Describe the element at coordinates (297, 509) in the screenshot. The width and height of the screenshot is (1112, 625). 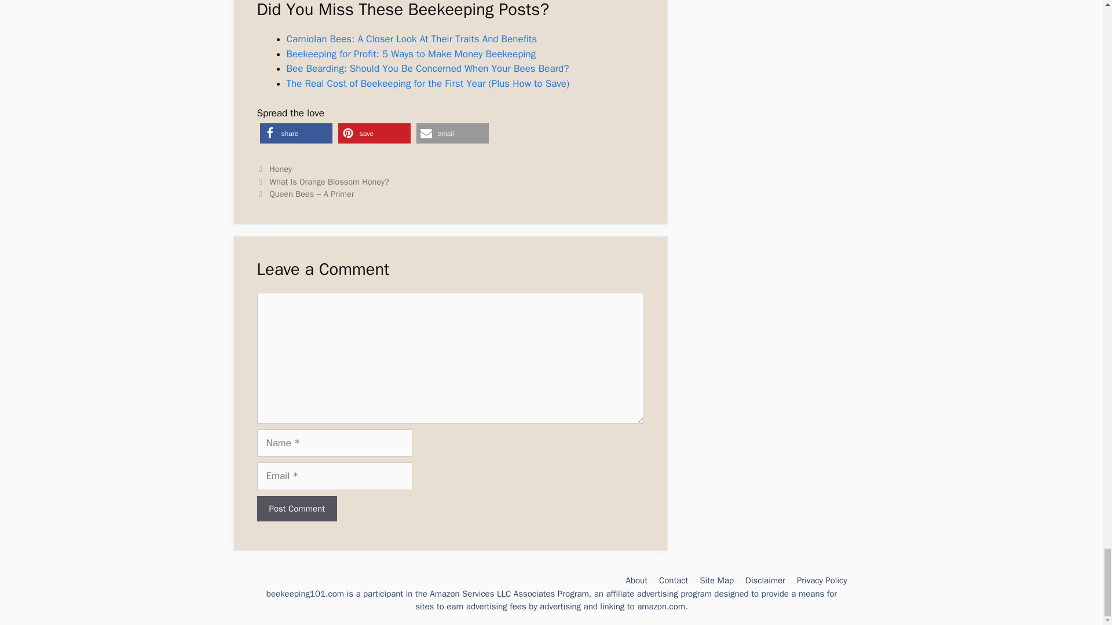
I see `Post Comment` at that location.